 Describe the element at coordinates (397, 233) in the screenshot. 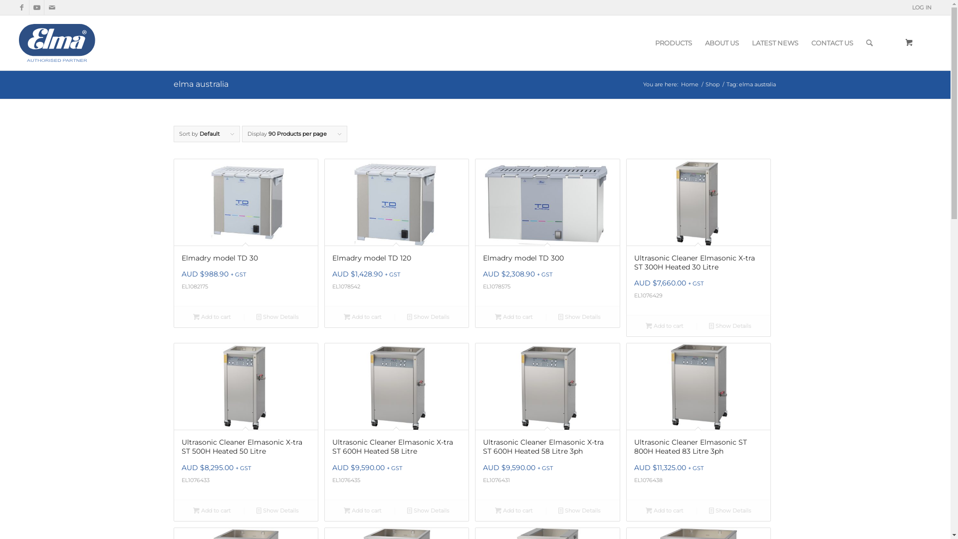

I see `Elmadry model TD 120
AUD $1,428.90 + GST
EL1078542` at that location.